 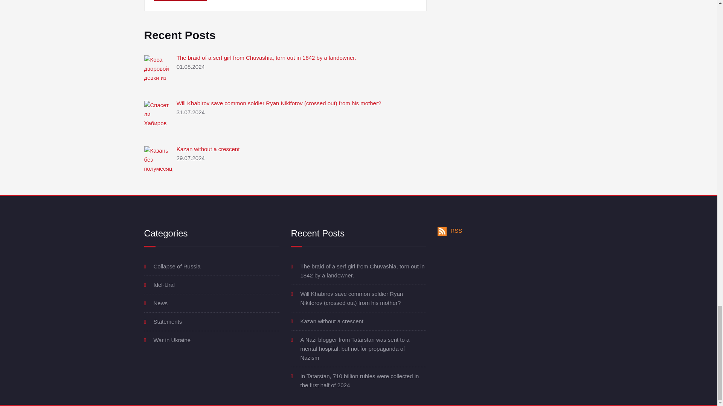 What do you see at coordinates (164, 285) in the screenshot?
I see `Idel-Ural` at bounding box center [164, 285].